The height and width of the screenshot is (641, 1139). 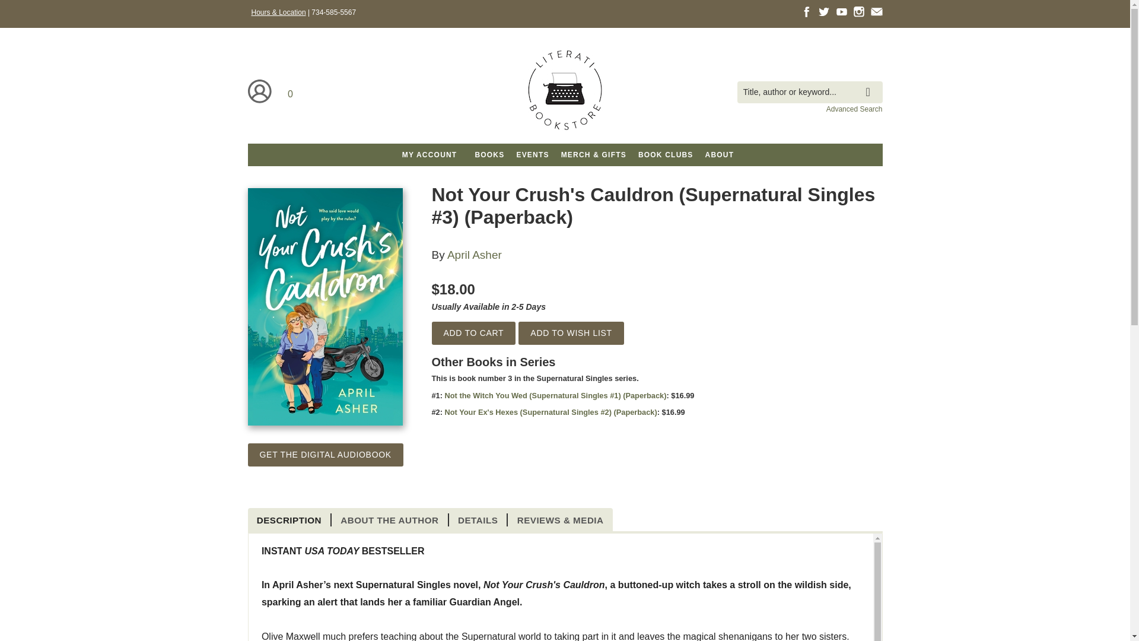 What do you see at coordinates (489, 154) in the screenshot?
I see `BOOKS` at bounding box center [489, 154].